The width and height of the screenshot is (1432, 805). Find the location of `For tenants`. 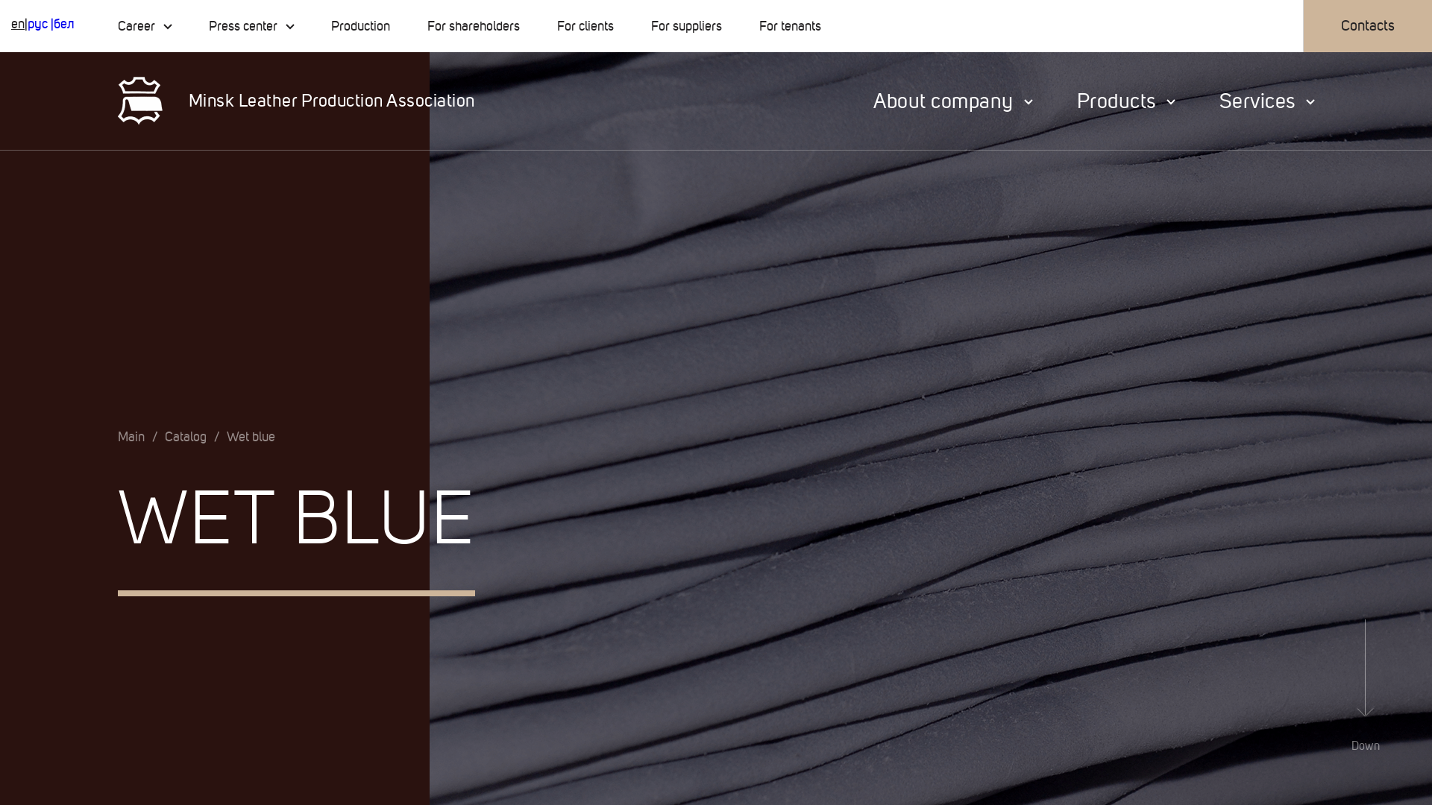

For tenants is located at coordinates (790, 26).